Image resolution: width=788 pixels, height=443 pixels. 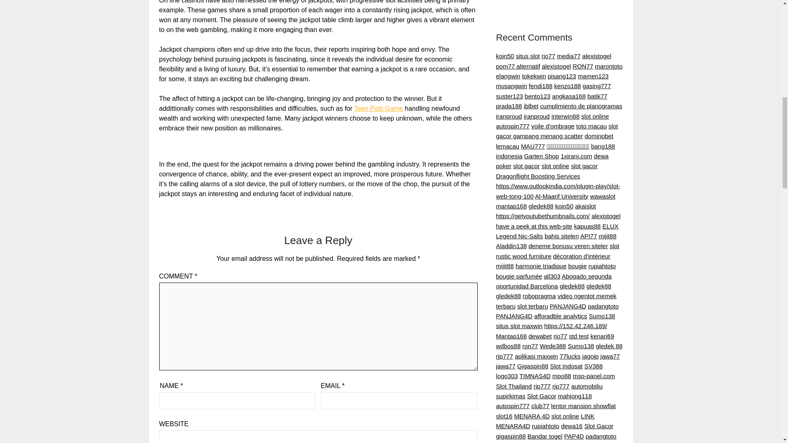 What do you see at coordinates (569, 56) in the screenshot?
I see `media77` at bounding box center [569, 56].